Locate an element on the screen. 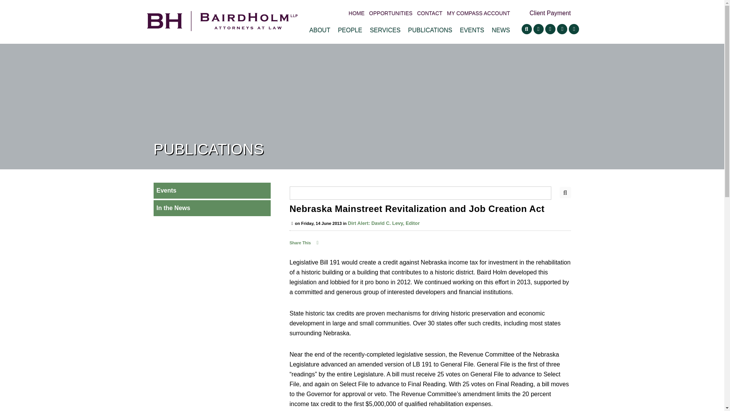 The height and width of the screenshot is (411, 730). EVENTS is located at coordinates (471, 30).